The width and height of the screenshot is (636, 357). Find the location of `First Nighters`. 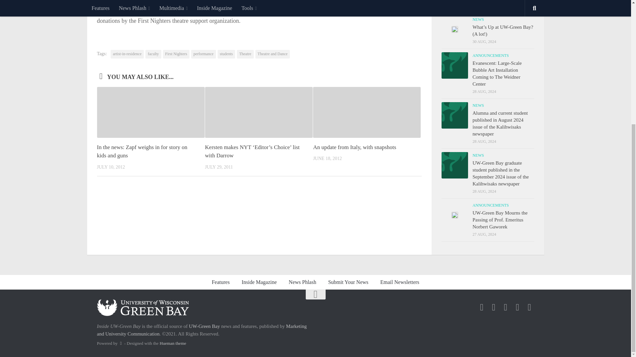

First Nighters is located at coordinates (176, 54).